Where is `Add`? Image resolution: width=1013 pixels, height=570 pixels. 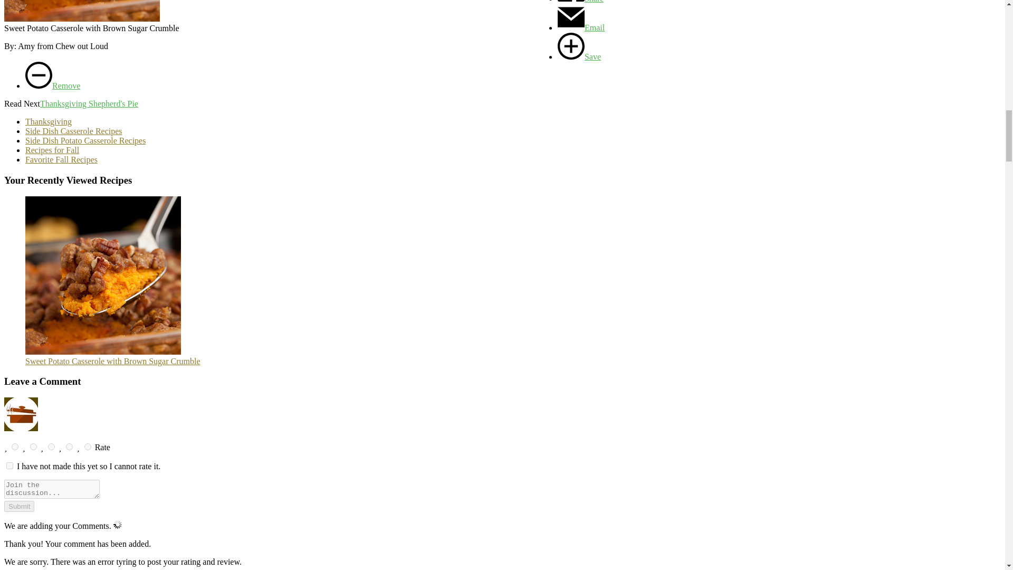 Add is located at coordinates (579, 56).